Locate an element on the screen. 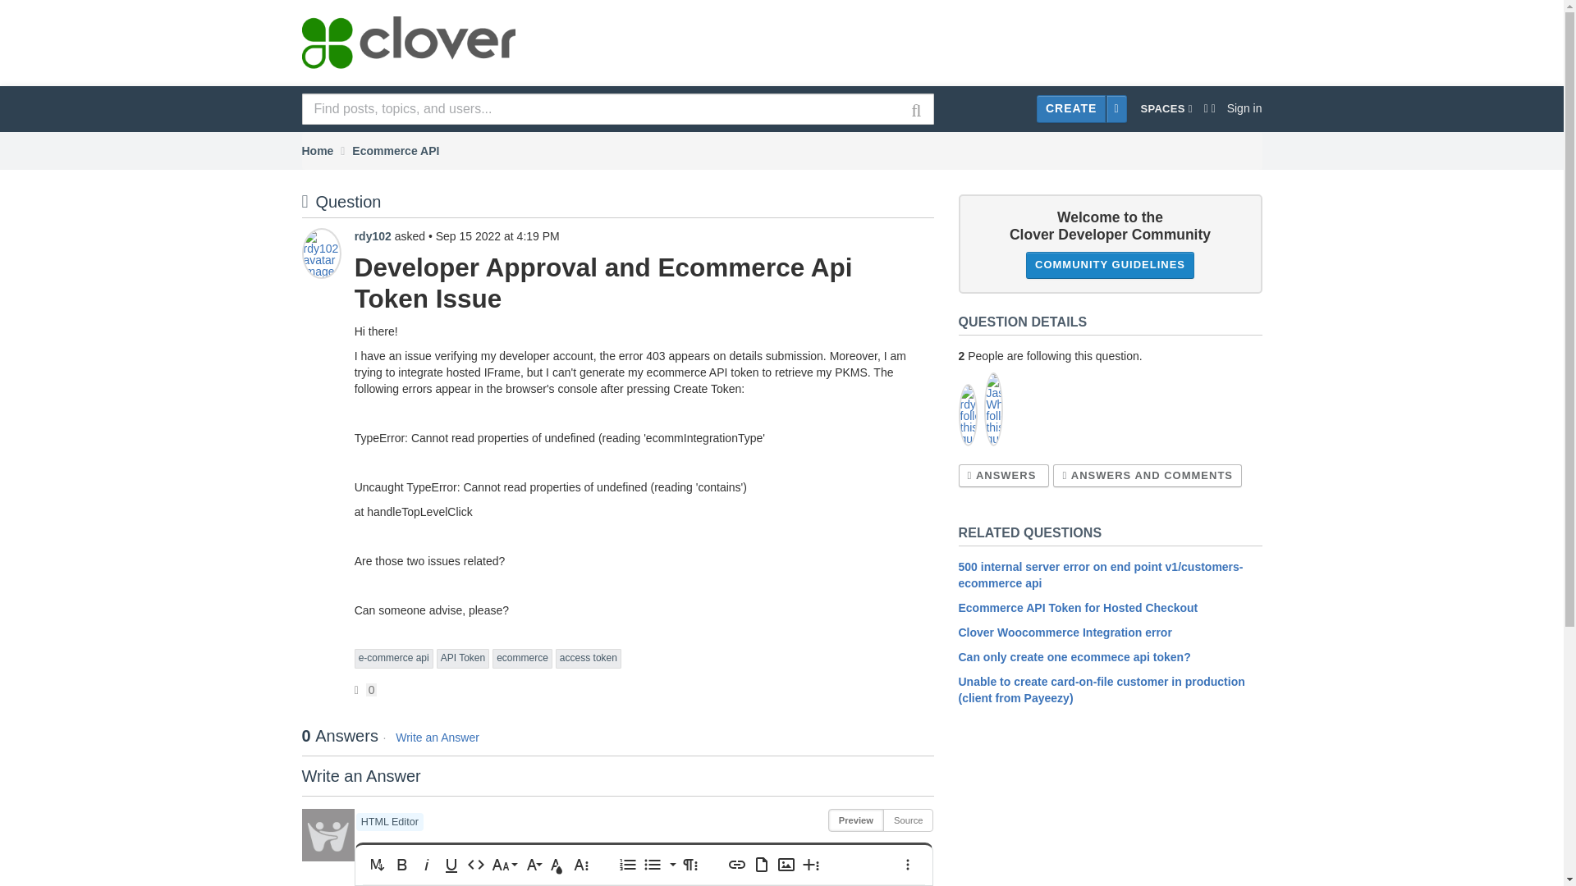 The width and height of the screenshot is (1576, 886). Sign in is located at coordinates (1242, 108).